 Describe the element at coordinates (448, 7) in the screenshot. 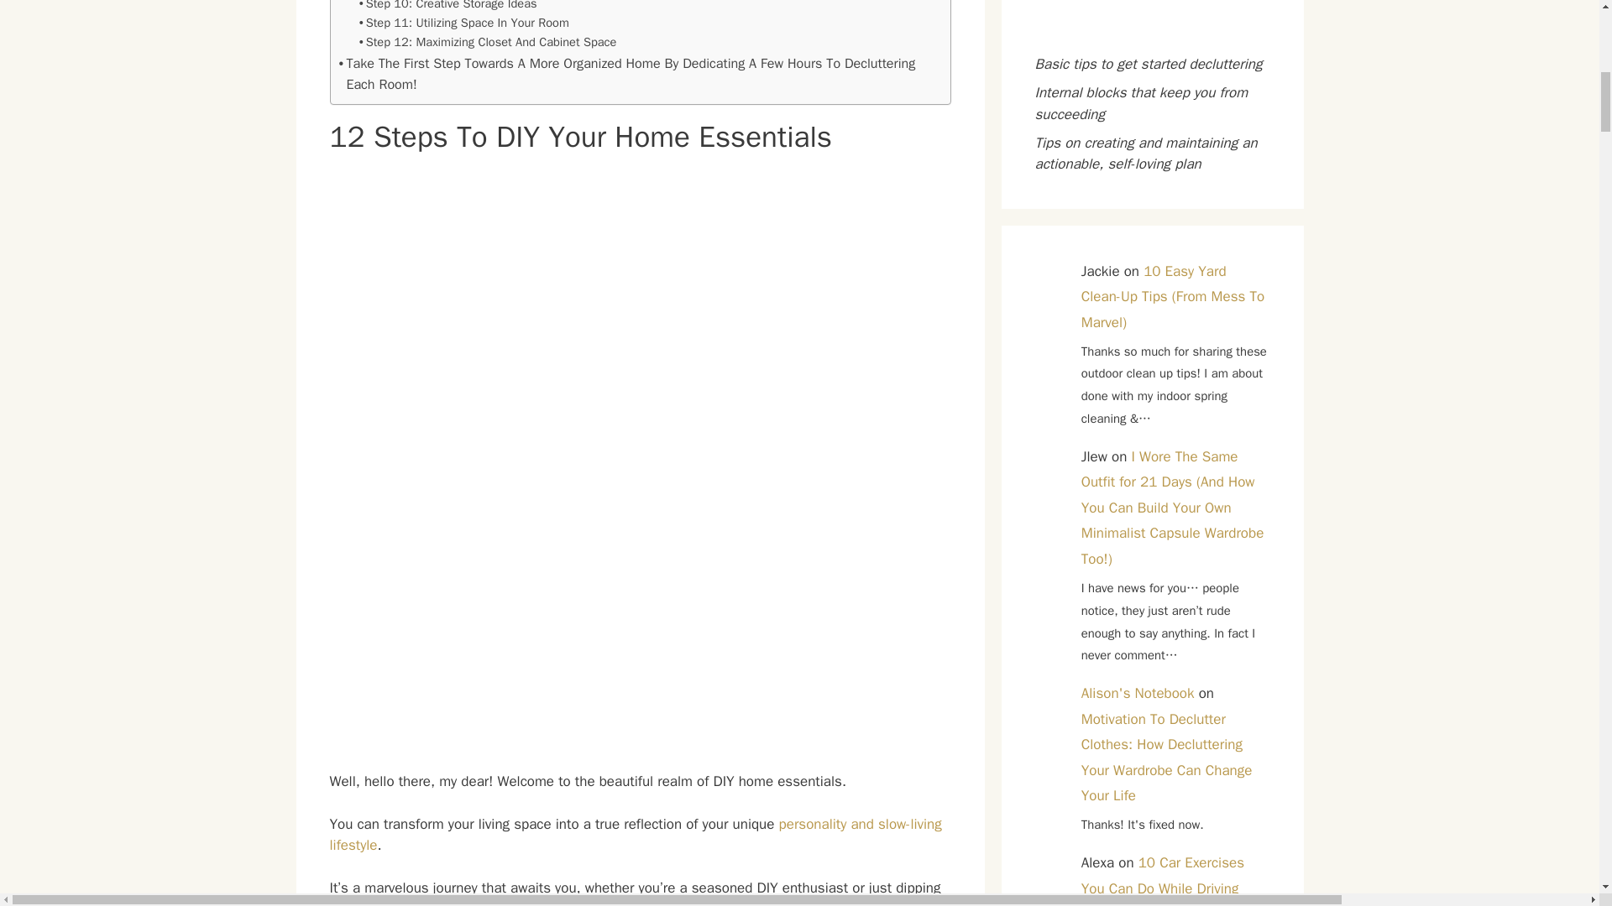

I see `Step 10: Creative Storage Ideas` at that location.